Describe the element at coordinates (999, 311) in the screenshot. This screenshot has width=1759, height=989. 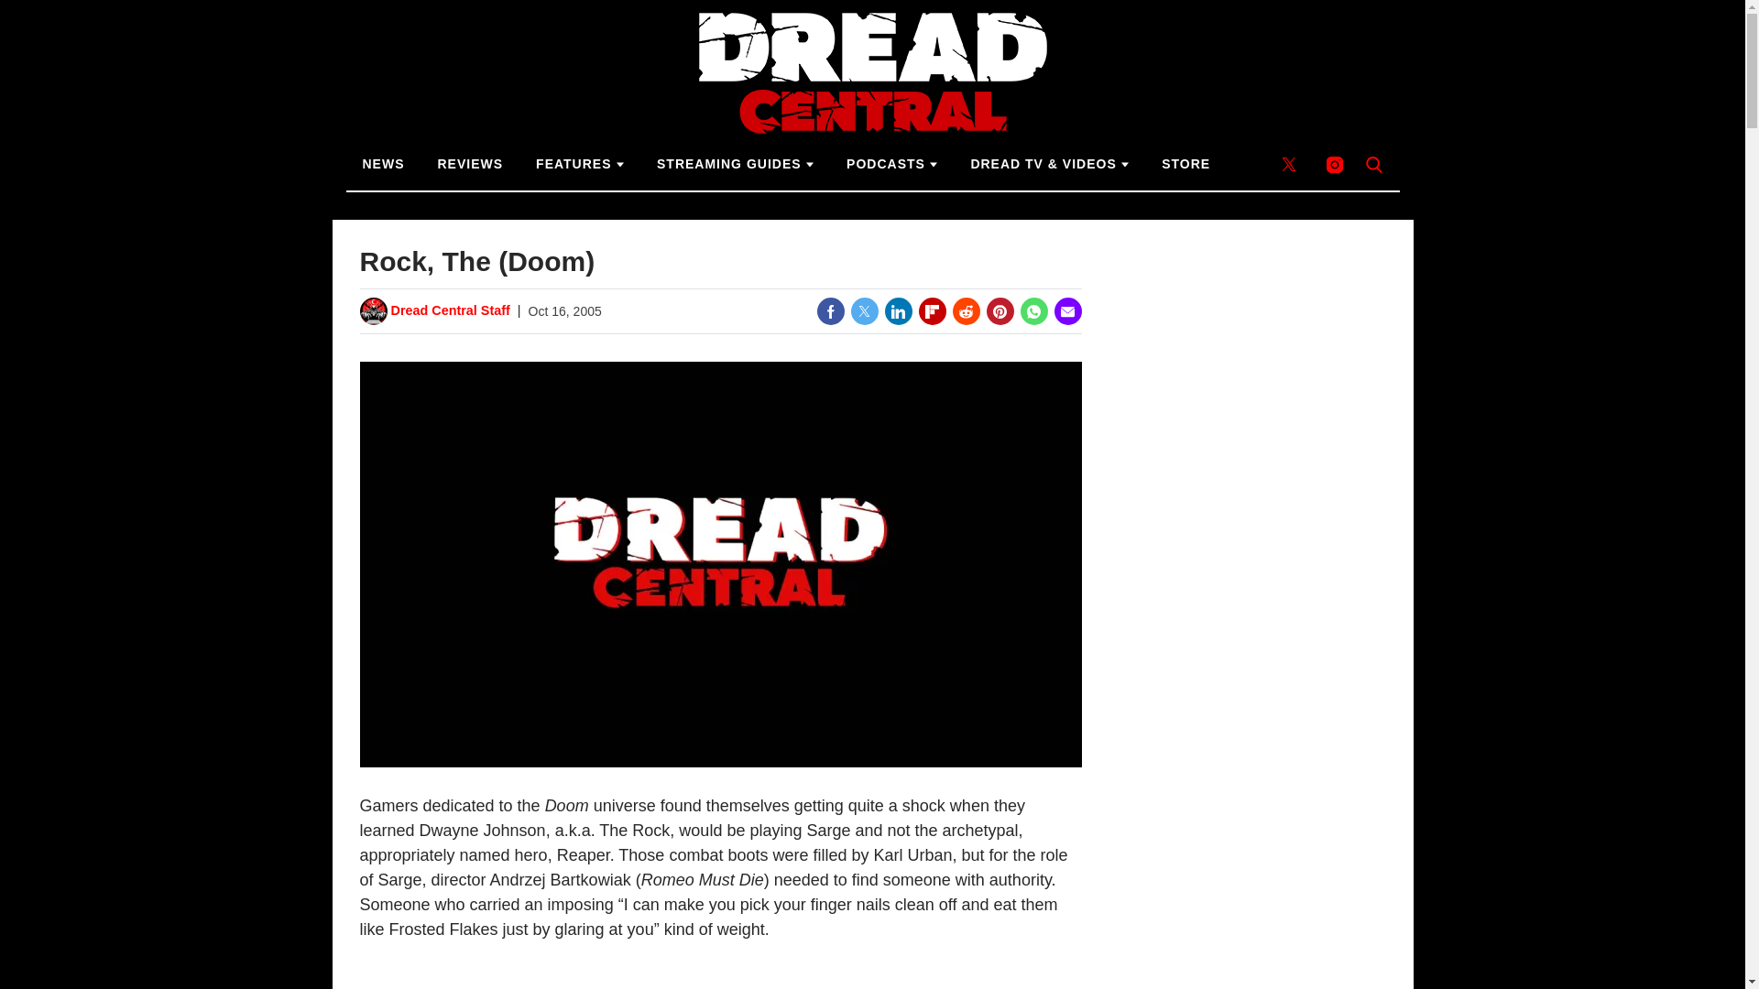
I see `Share on Pinterest` at that location.